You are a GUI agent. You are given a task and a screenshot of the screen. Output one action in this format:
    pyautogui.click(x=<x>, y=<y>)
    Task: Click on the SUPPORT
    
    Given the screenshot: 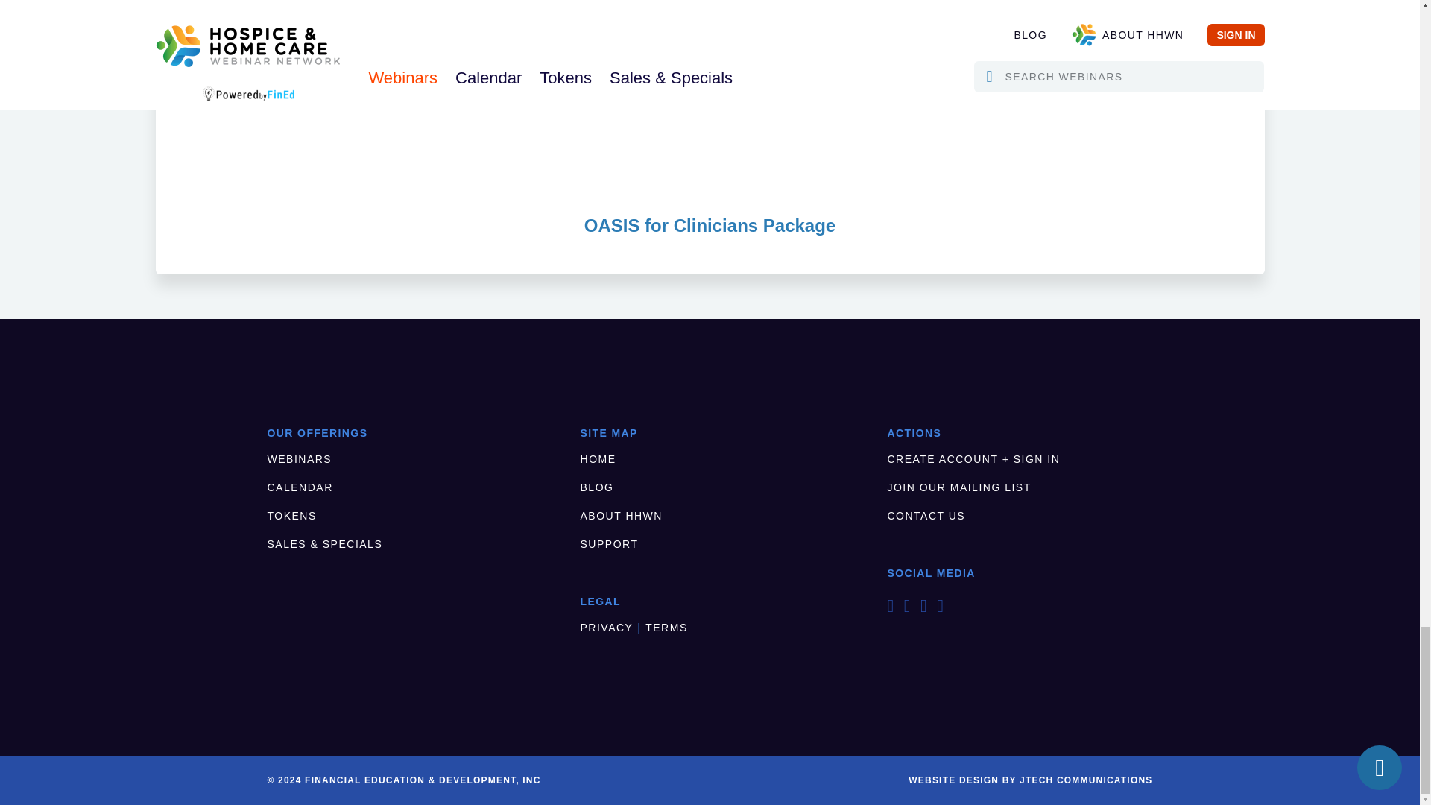 What is the action you would take?
    pyautogui.click(x=610, y=544)
    